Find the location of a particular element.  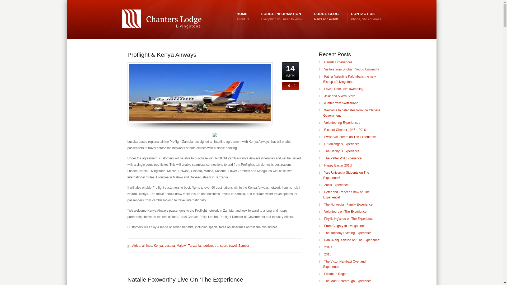

Zambia is located at coordinates (326, 17).